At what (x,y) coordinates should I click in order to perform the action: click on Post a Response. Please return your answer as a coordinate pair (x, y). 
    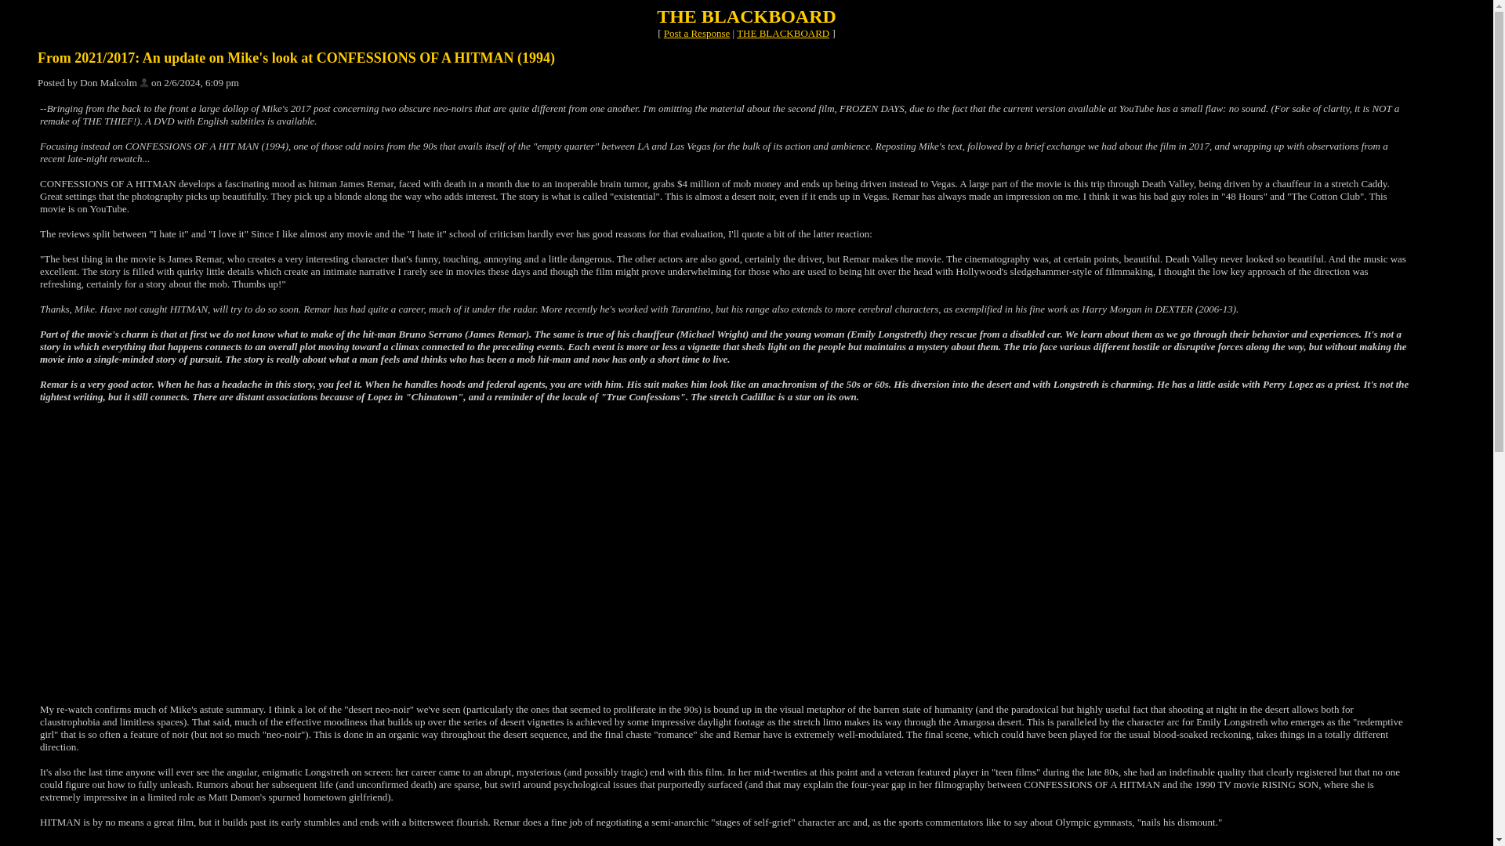
    Looking at the image, I should click on (696, 33).